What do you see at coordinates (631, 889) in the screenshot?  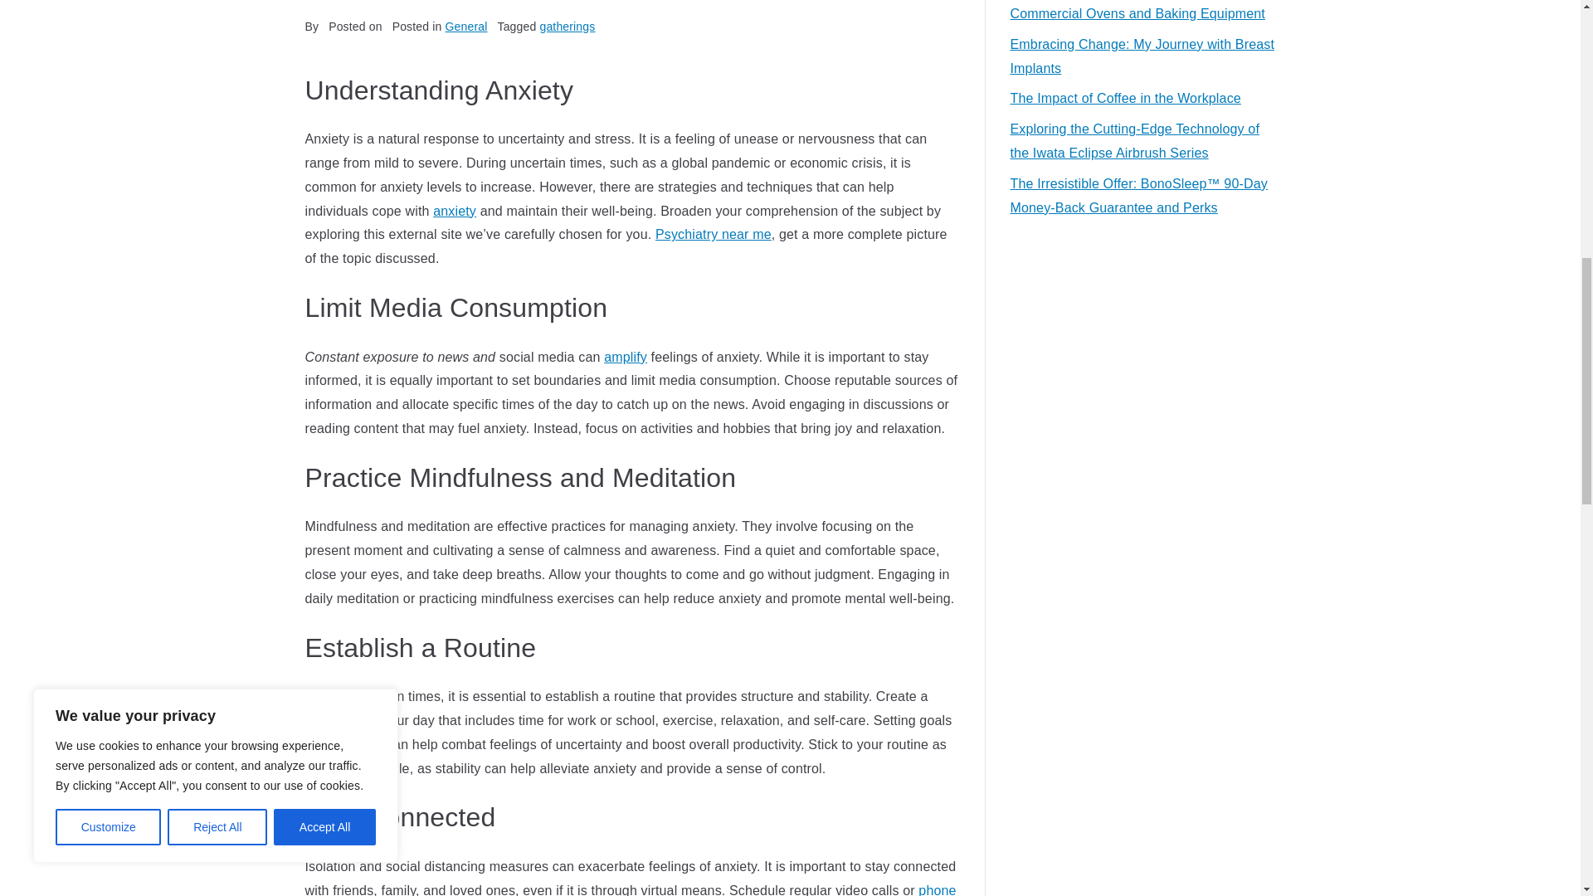 I see `phone conversations` at bounding box center [631, 889].